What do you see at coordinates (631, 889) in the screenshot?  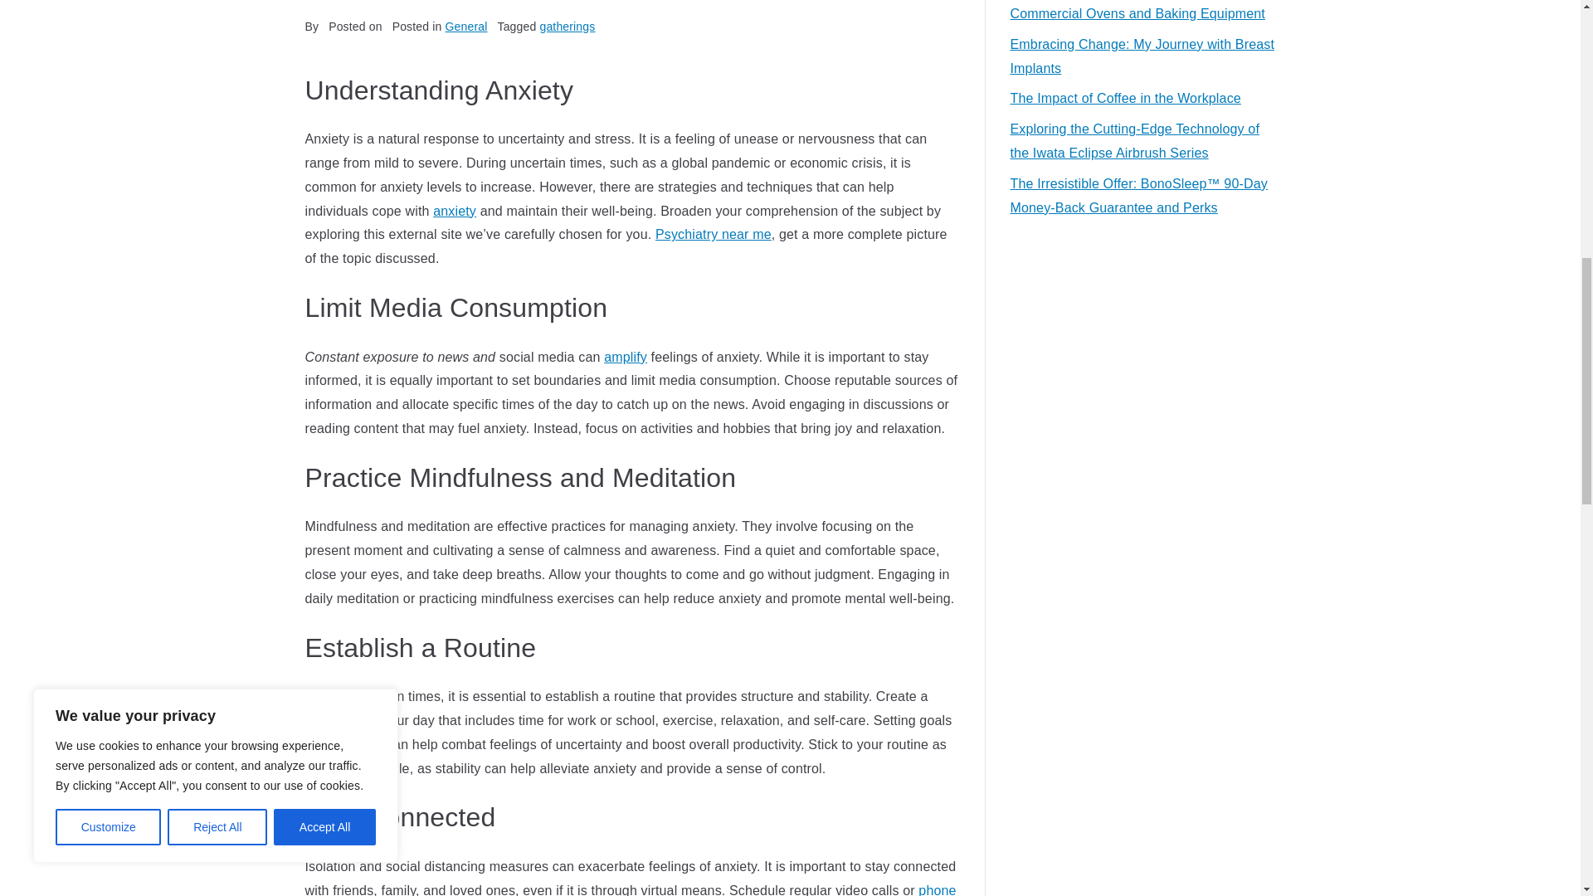 I see `phone conversations` at bounding box center [631, 889].